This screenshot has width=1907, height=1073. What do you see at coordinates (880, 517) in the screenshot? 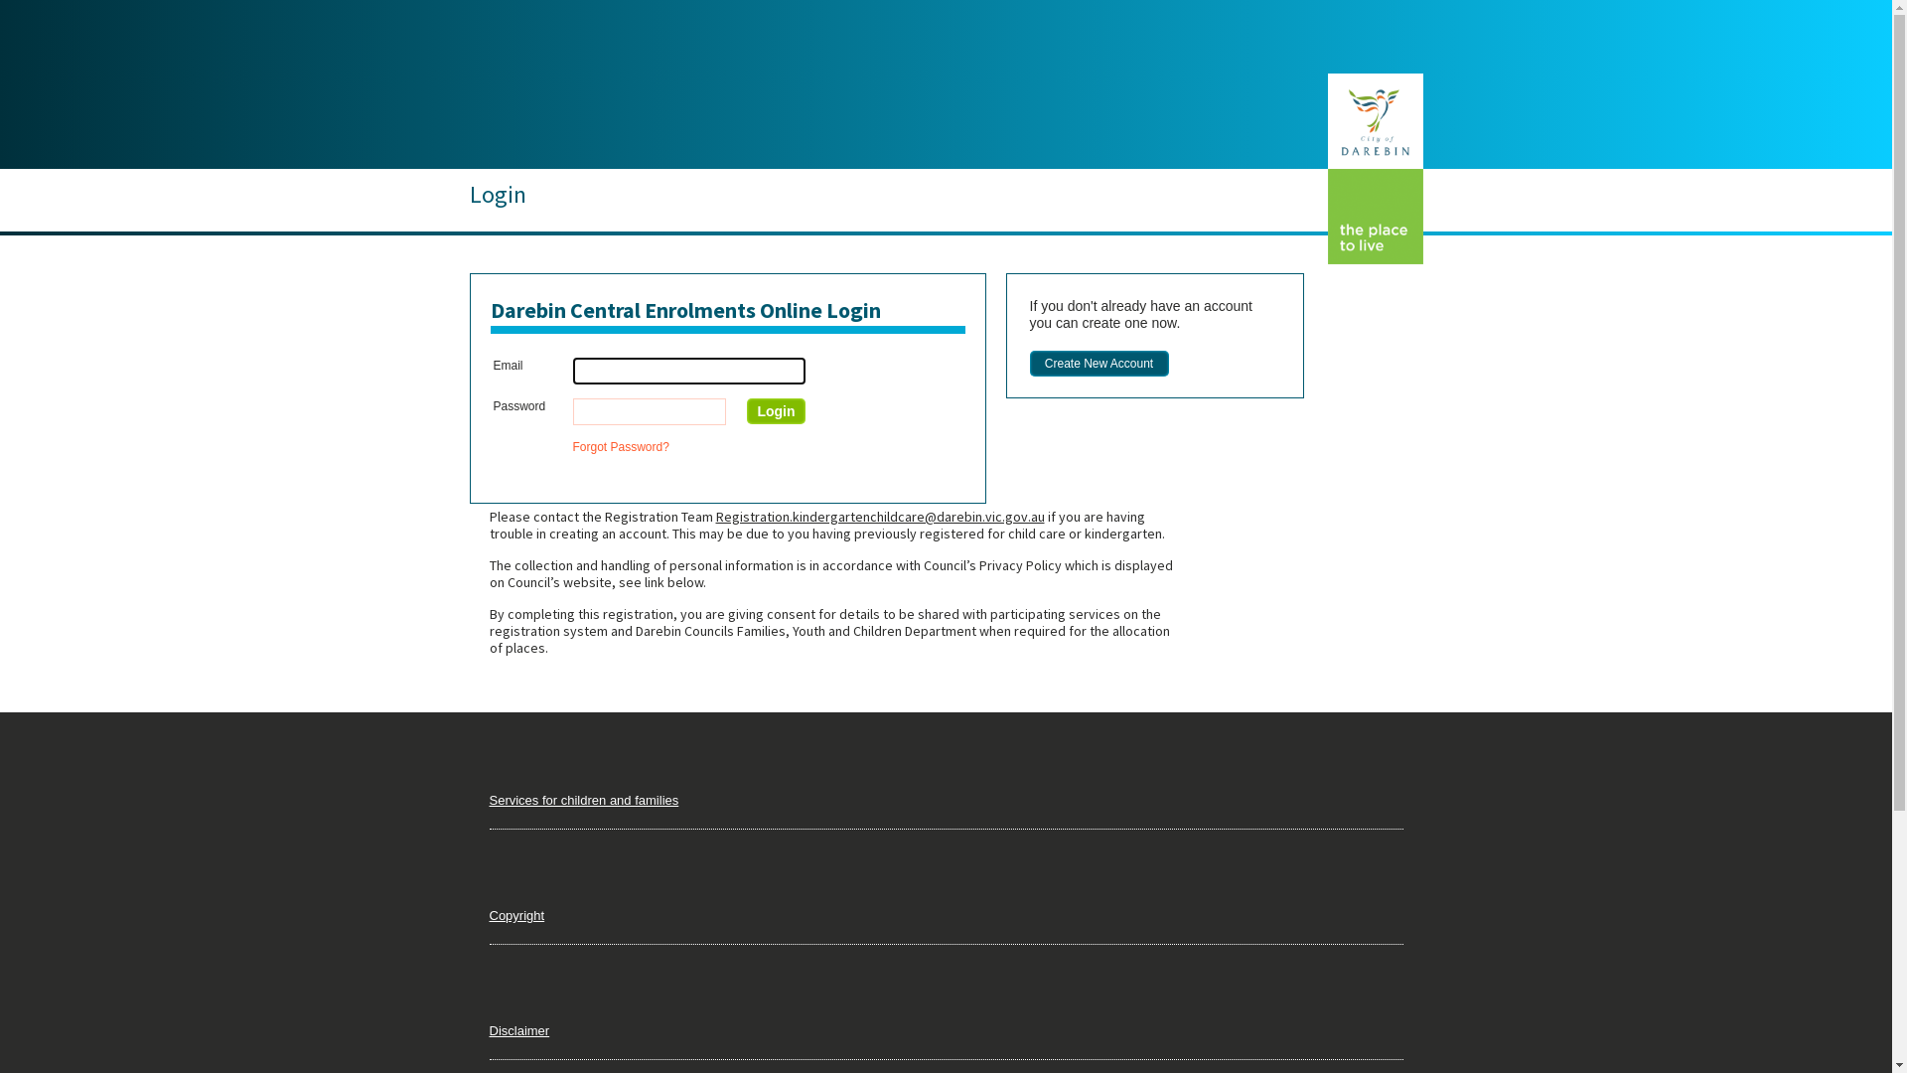
I see `Registration.kindergartenchildcare@darebin.vic.gov.au` at bounding box center [880, 517].